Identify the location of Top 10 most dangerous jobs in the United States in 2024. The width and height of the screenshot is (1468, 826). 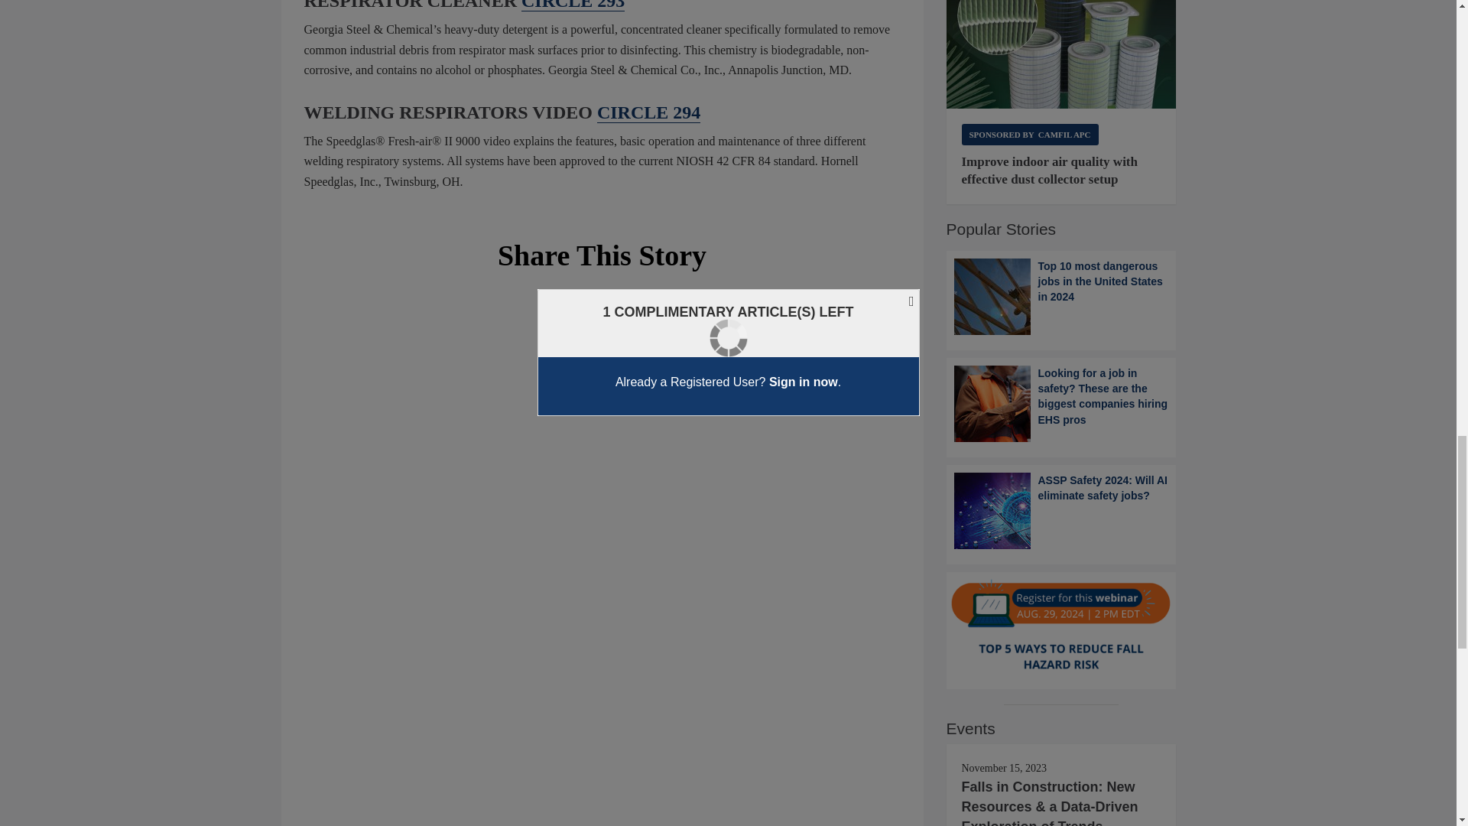
(1061, 297).